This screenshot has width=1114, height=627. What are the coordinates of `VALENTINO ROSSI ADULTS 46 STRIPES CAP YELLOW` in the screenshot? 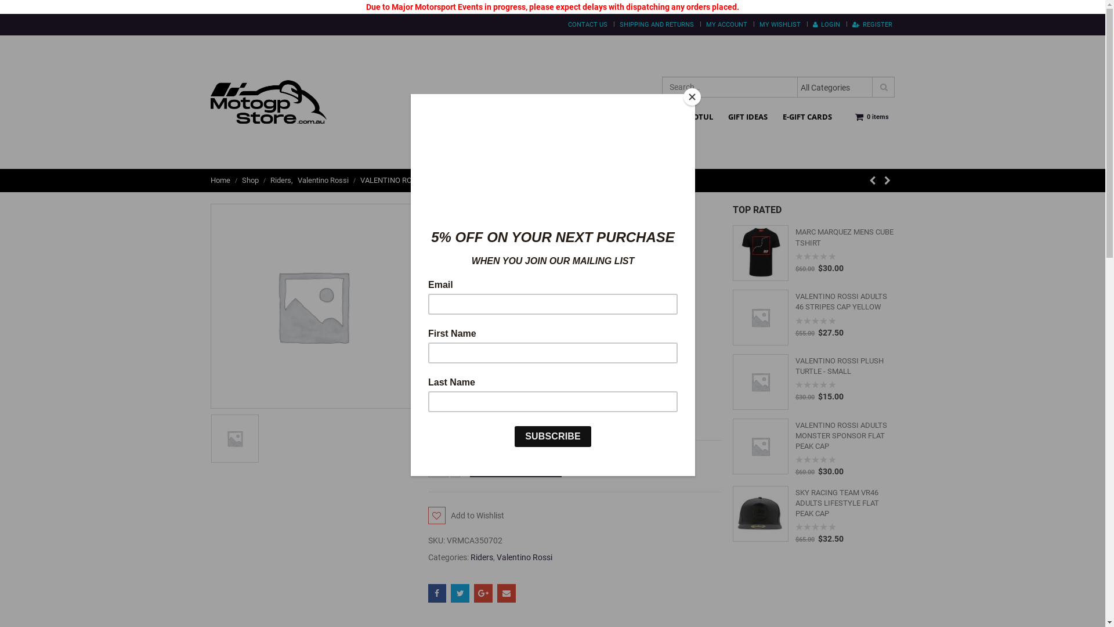 It's located at (760, 318).